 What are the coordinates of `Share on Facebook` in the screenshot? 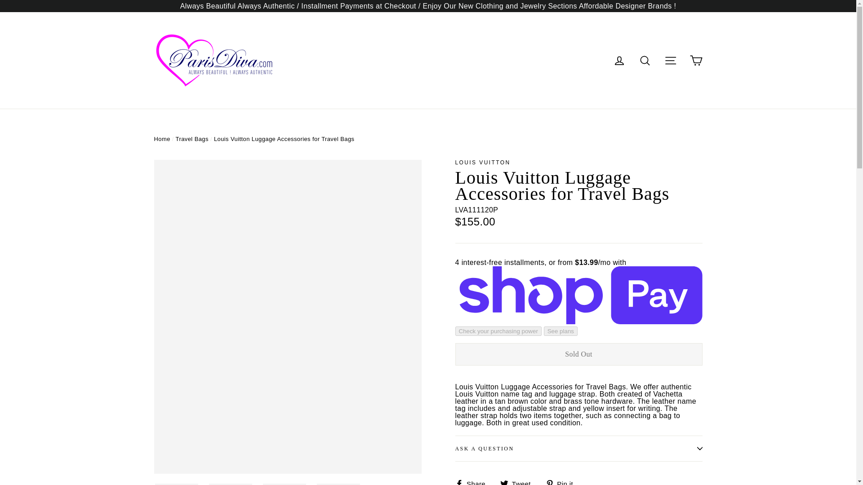 It's located at (162, 139).